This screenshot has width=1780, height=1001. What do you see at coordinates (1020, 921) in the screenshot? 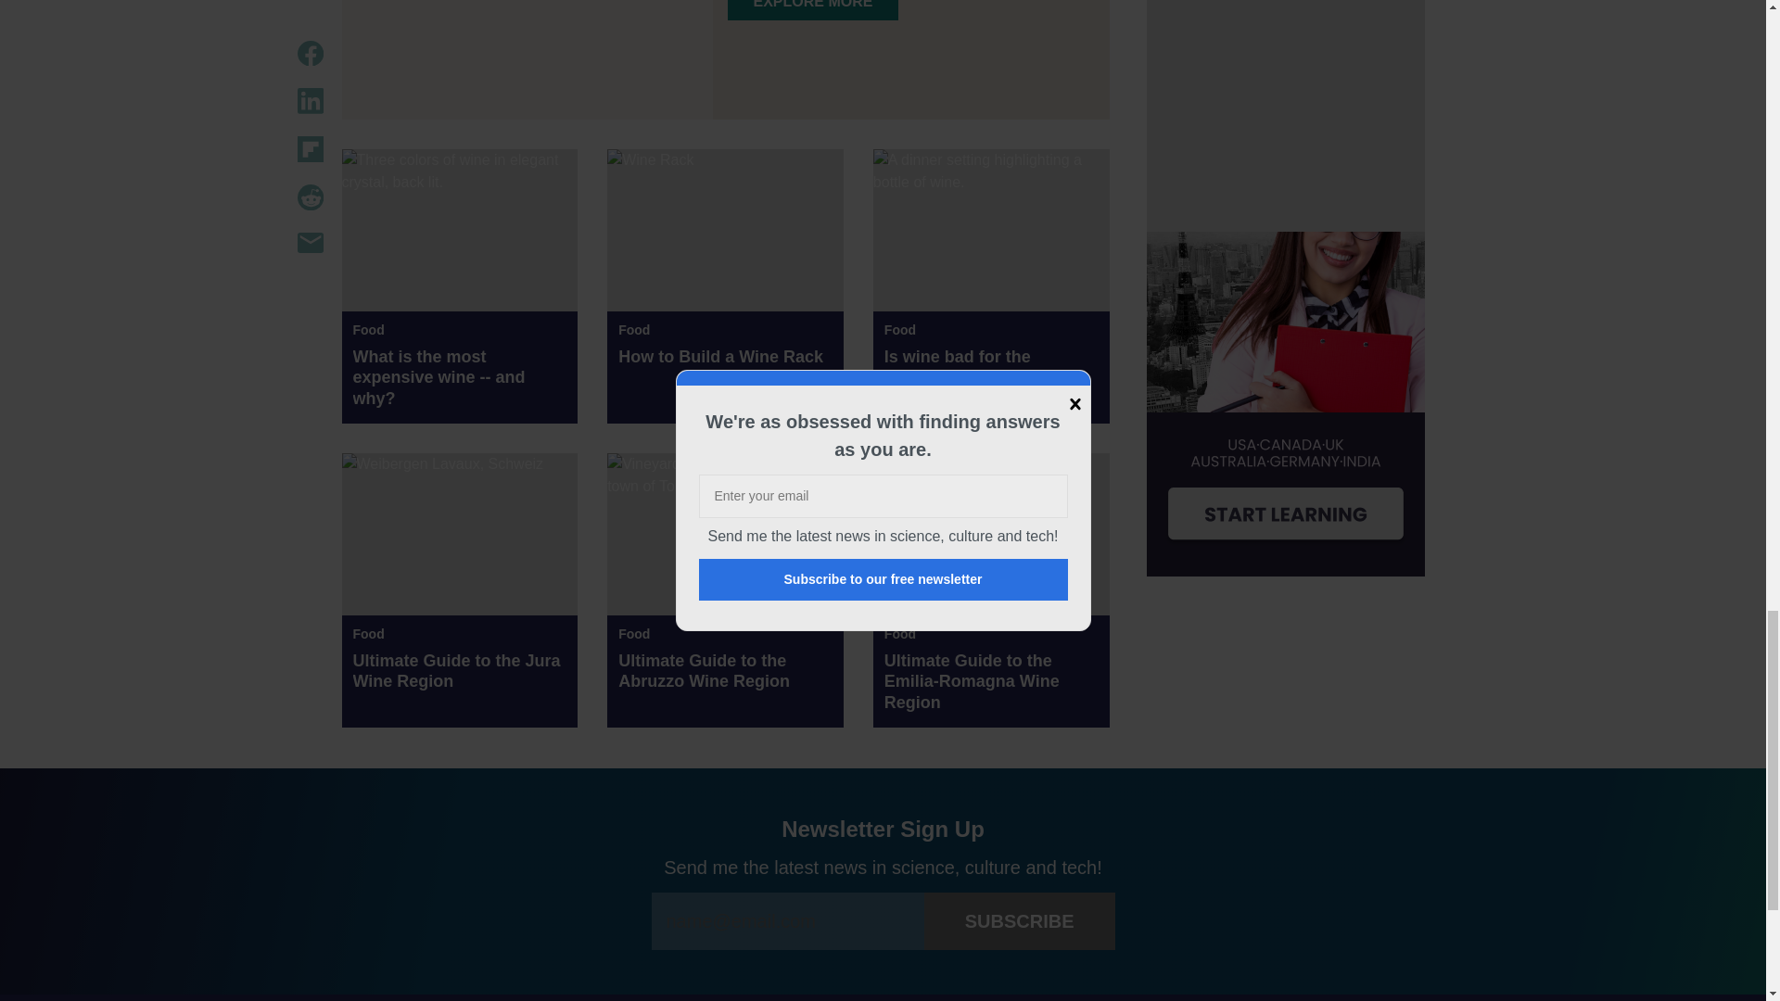
I see `Subscribe` at bounding box center [1020, 921].